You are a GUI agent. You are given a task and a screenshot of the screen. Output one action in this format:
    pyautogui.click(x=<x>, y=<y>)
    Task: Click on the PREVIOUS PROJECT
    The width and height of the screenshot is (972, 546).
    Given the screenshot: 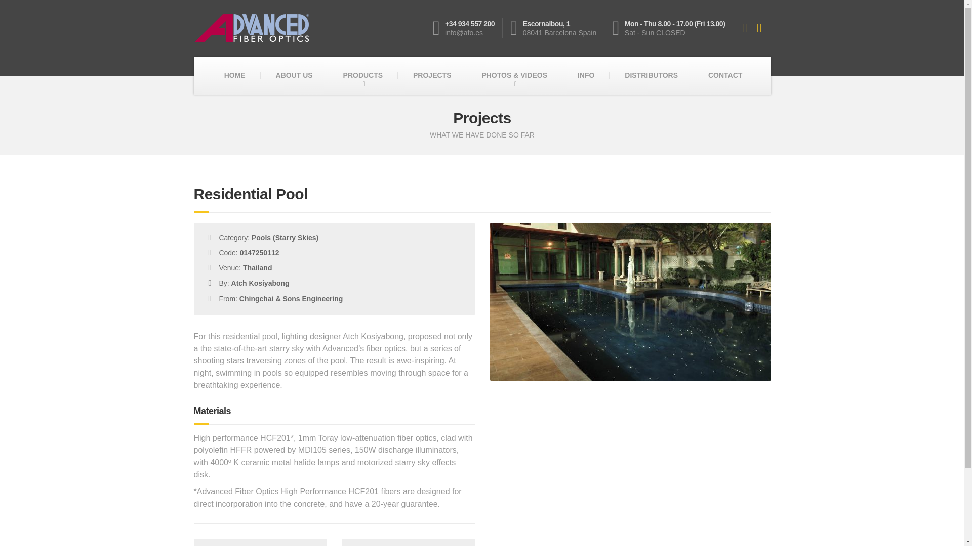 What is the action you would take?
    pyautogui.click(x=363, y=75)
    